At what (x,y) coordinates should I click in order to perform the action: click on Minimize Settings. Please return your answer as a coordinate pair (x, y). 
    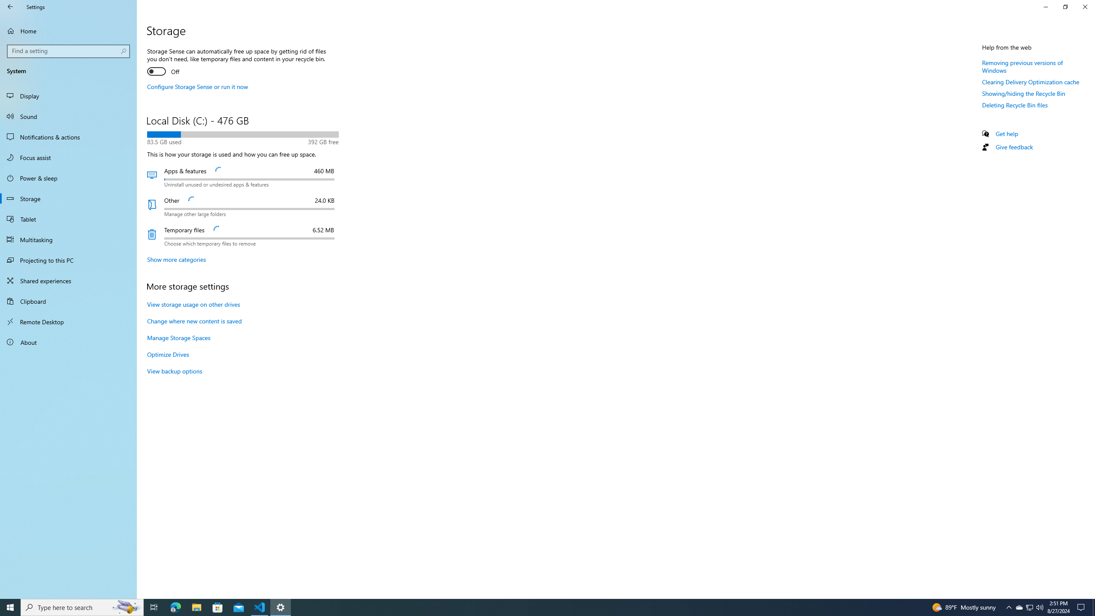
    Looking at the image, I should click on (1045, 7).